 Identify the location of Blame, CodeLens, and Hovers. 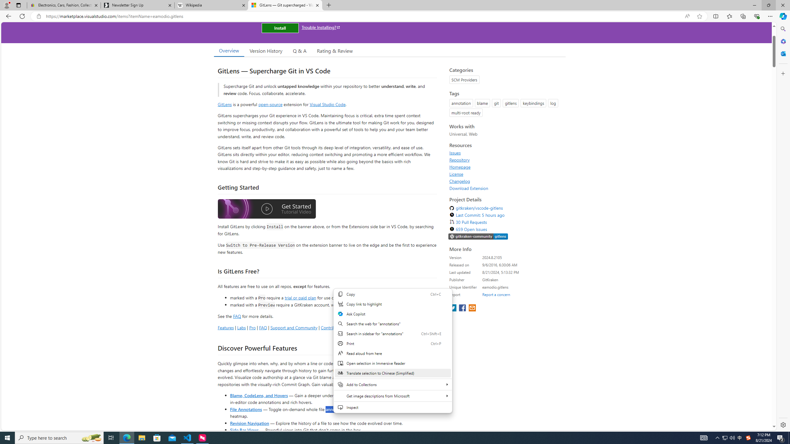
(259, 395).